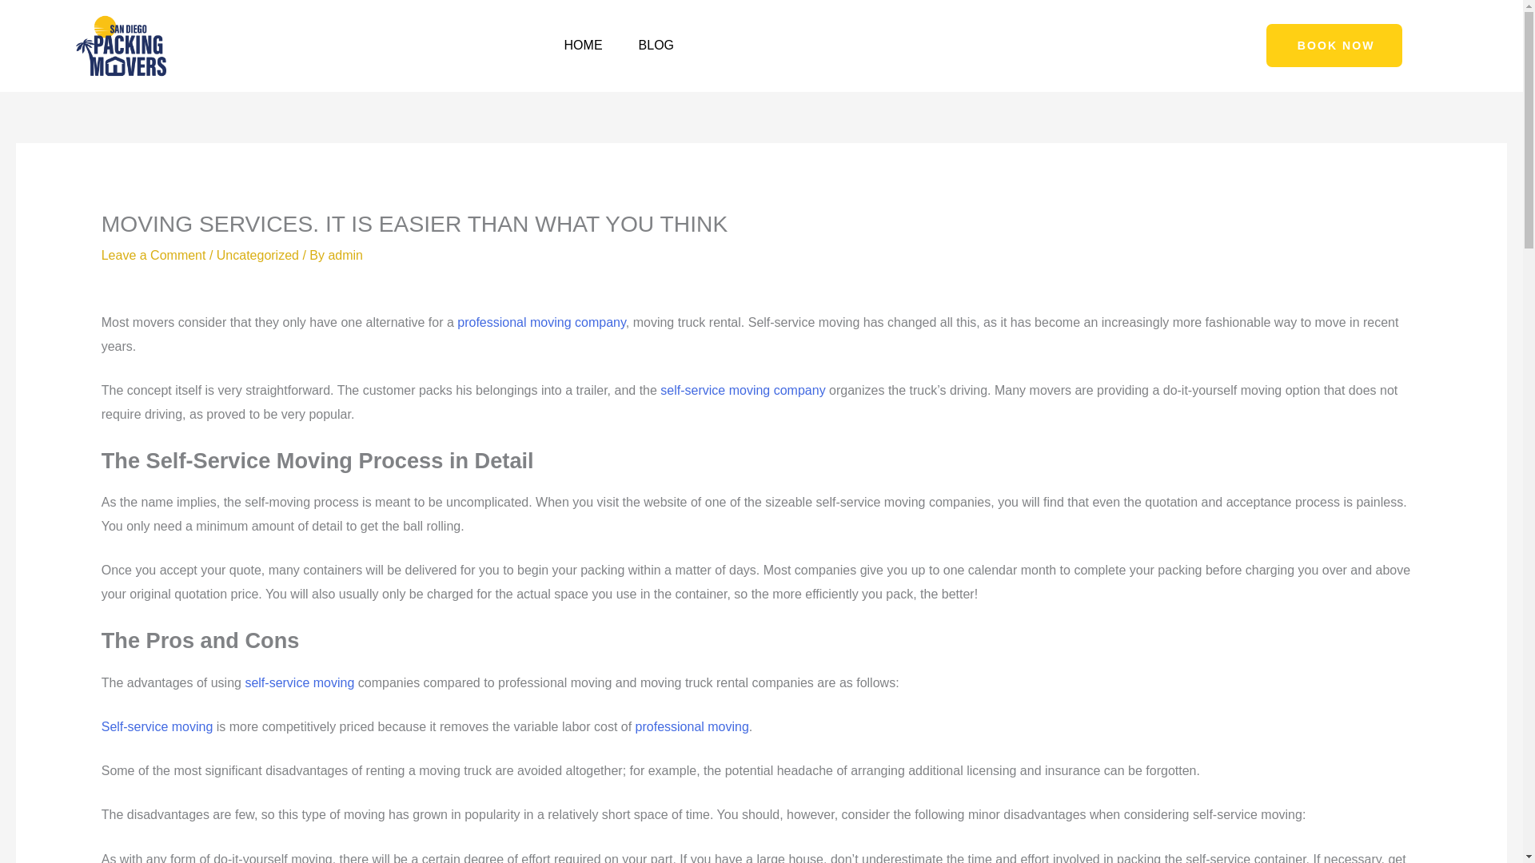 This screenshot has height=863, width=1535. What do you see at coordinates (299, 682) in the screenshot?
I see `self-service moving` at bounding box center [299, 682].